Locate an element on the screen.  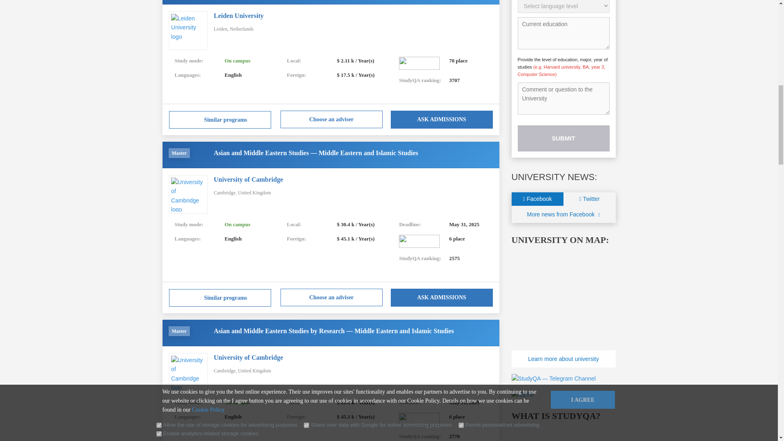
Leiden University logo is located at coordinates (188, 30).